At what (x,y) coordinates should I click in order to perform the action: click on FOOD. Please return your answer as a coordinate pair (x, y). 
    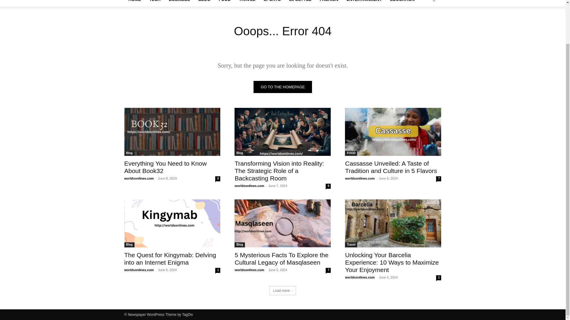
    Looking at the image, I should click on (225, 3).